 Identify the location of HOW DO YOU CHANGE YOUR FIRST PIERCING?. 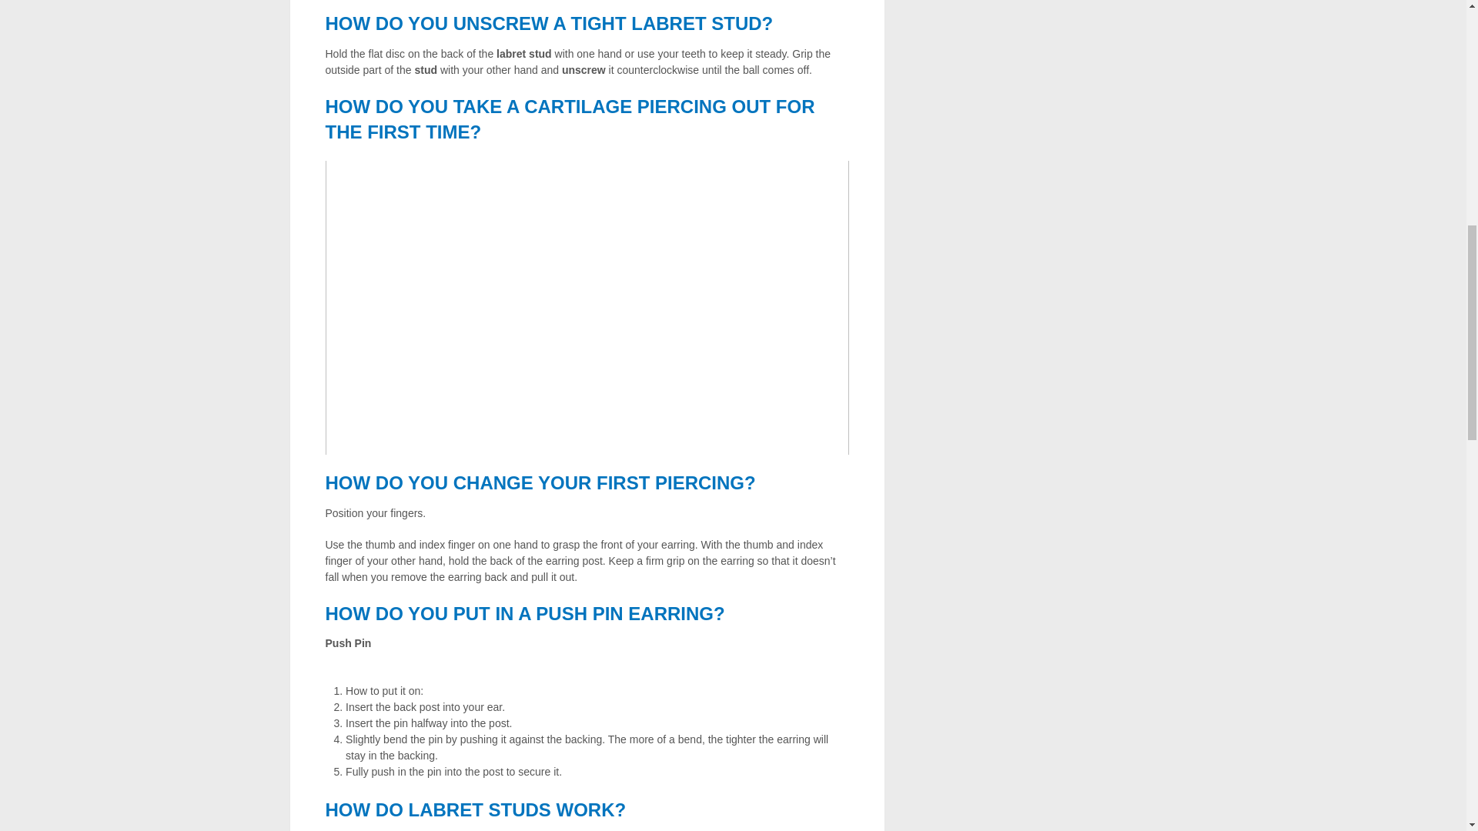
(540, 483).